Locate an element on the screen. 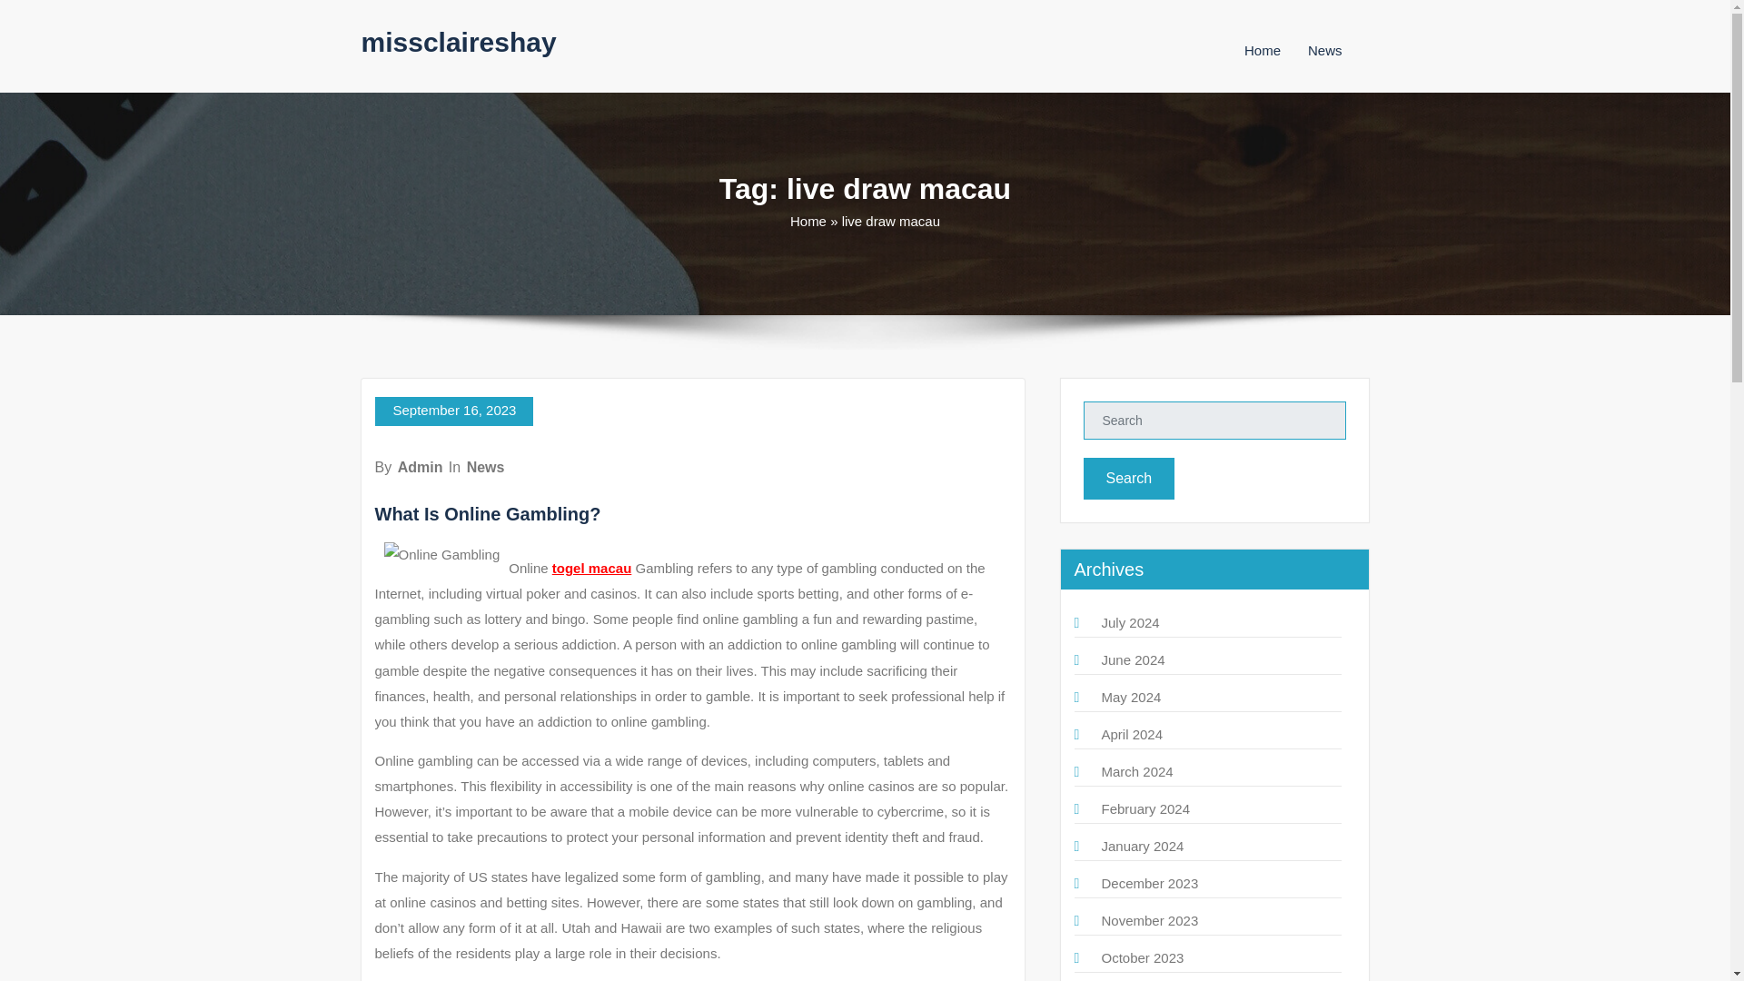 This screenshot has width=1744, height=981. March 2024 is located at coordinates (1135, 771).